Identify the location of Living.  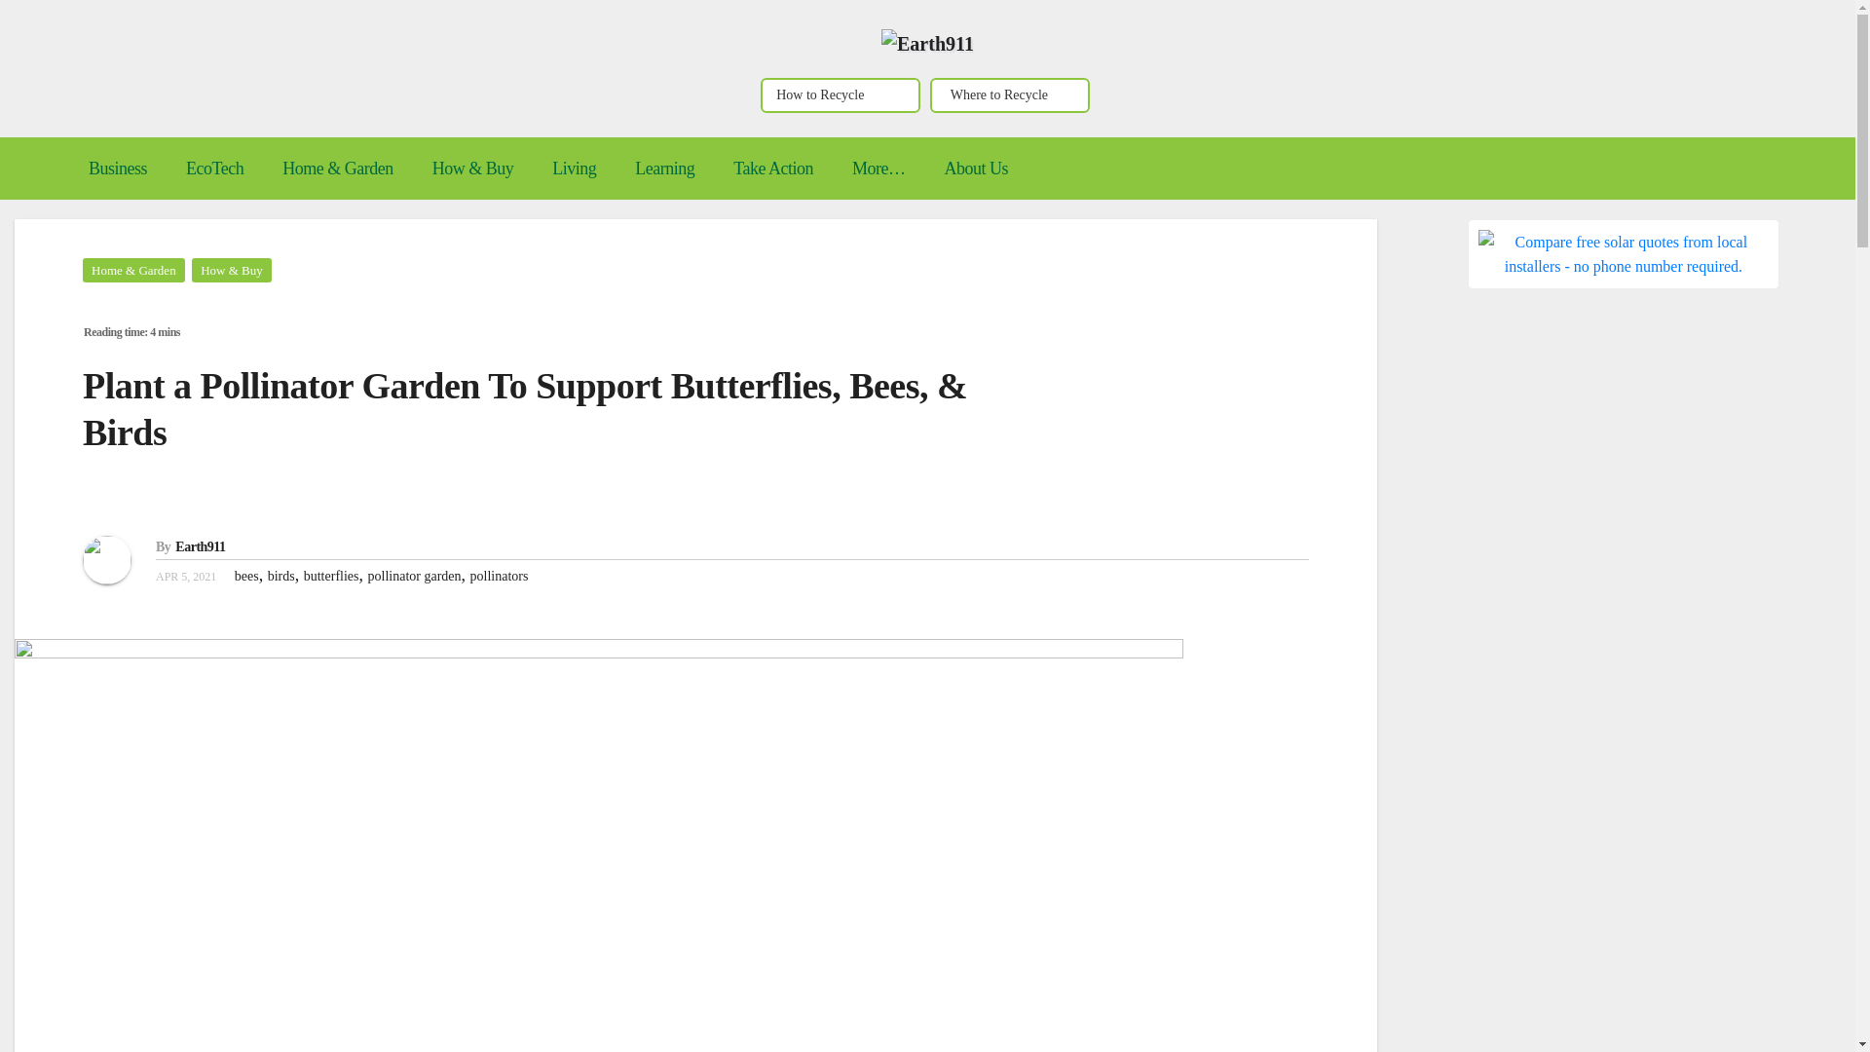
(574, 168).